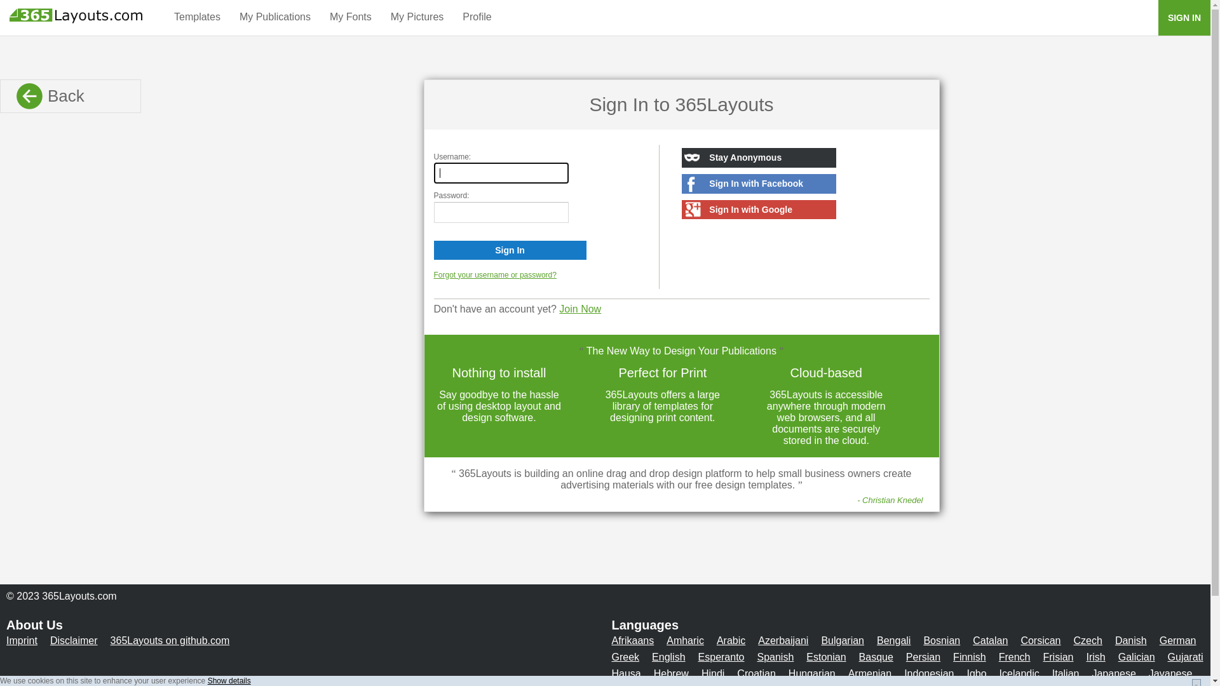  Describe the element at coordinates (876, 657) in the screenshot. I see `Basque` at that location.